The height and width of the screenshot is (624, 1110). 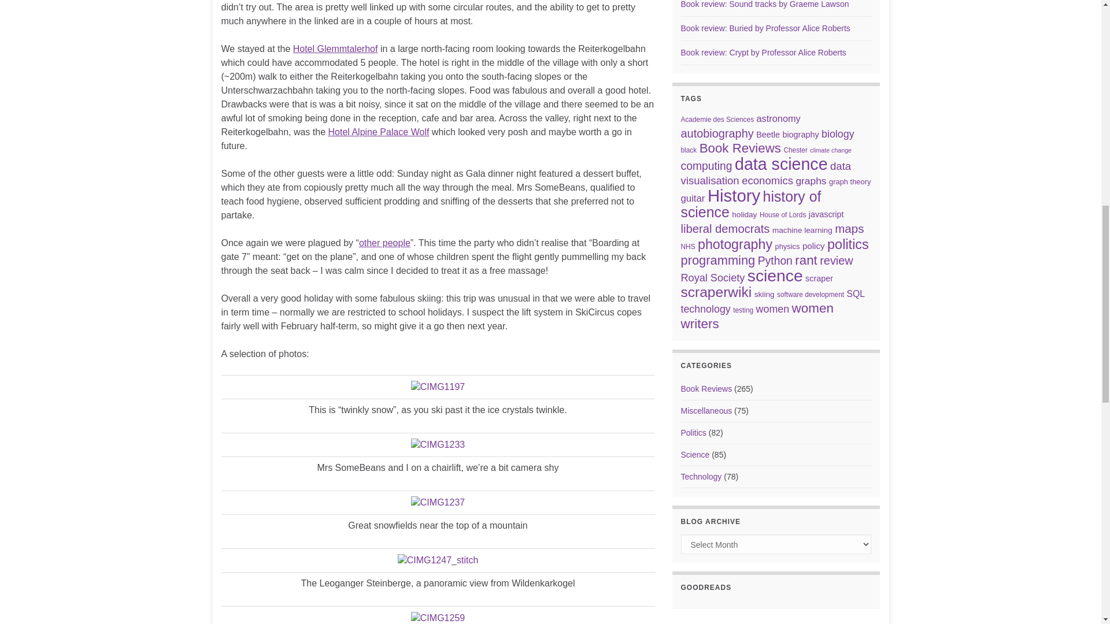 I want to click on CIMG1259, so click(x=438, y=618).